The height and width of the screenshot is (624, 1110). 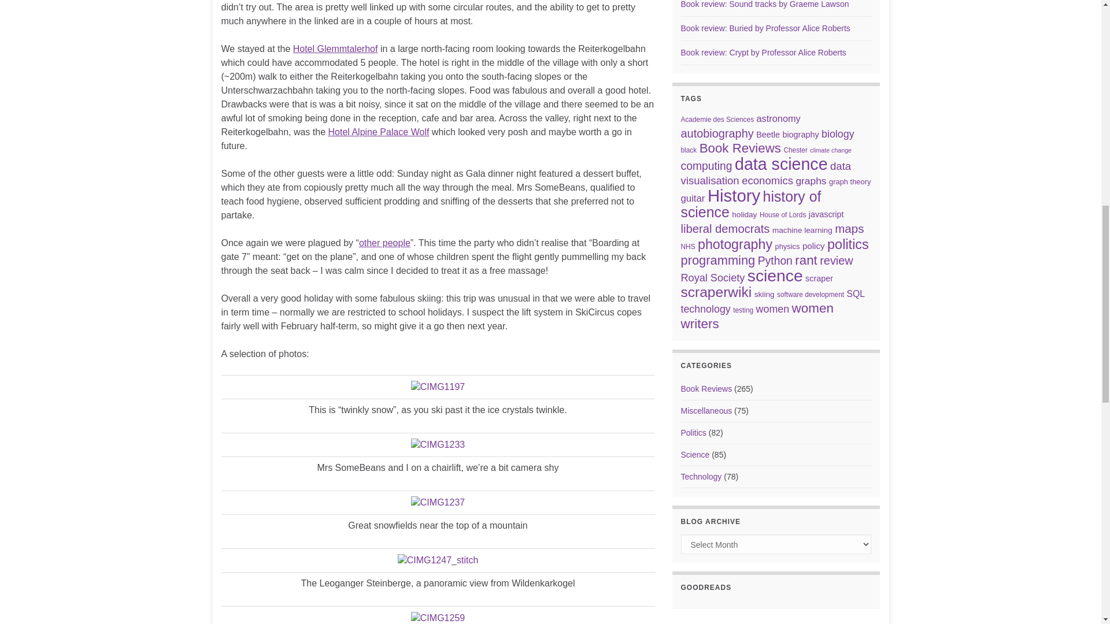 I want to click on CIMG1259, so click(x=438, y=618).